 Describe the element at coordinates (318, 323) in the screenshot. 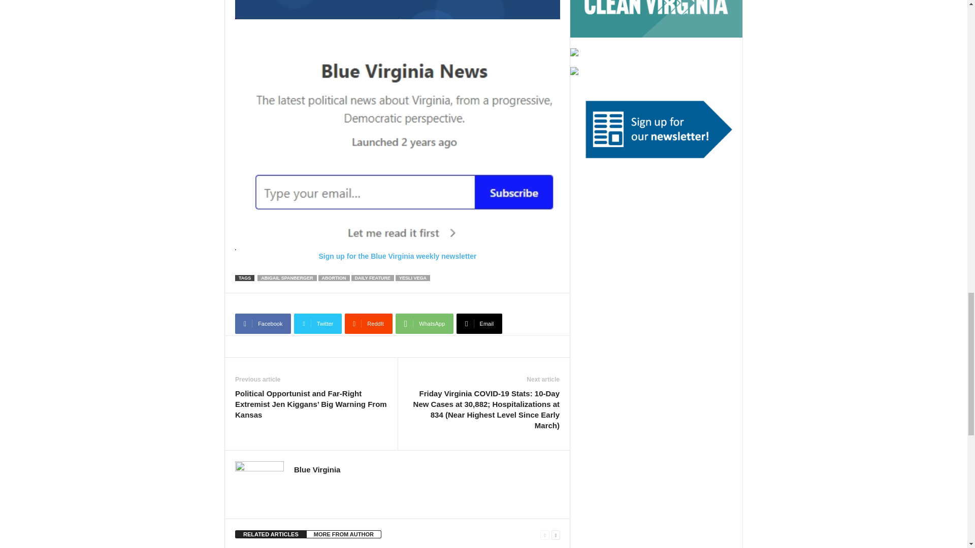

I see `Twitter` at that location.